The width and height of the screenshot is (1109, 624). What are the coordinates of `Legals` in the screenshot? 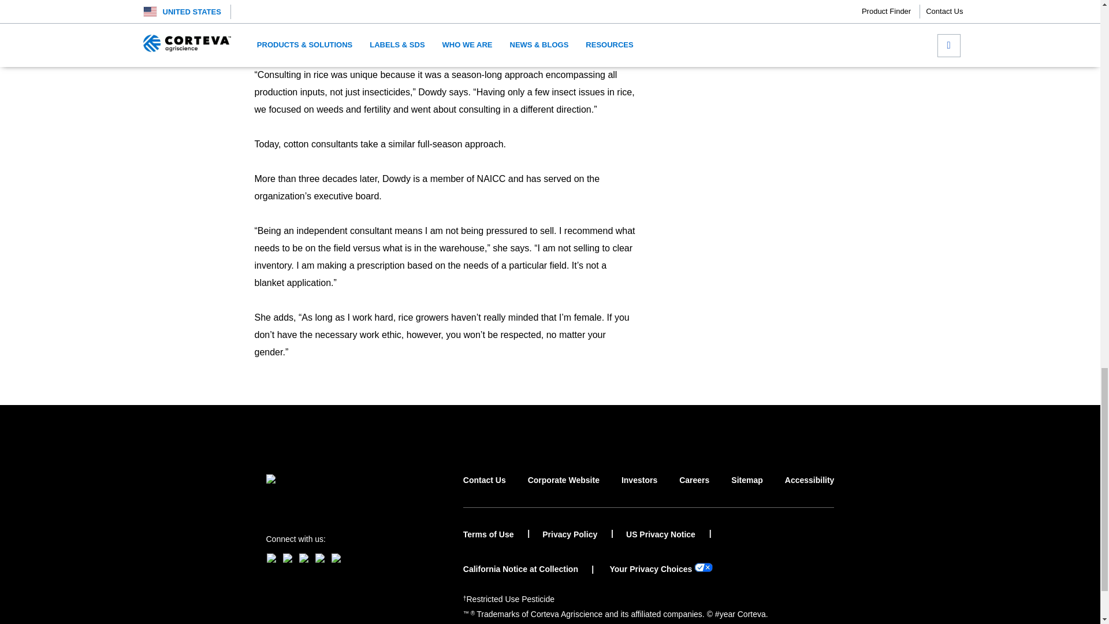 It's located at (510, 599).